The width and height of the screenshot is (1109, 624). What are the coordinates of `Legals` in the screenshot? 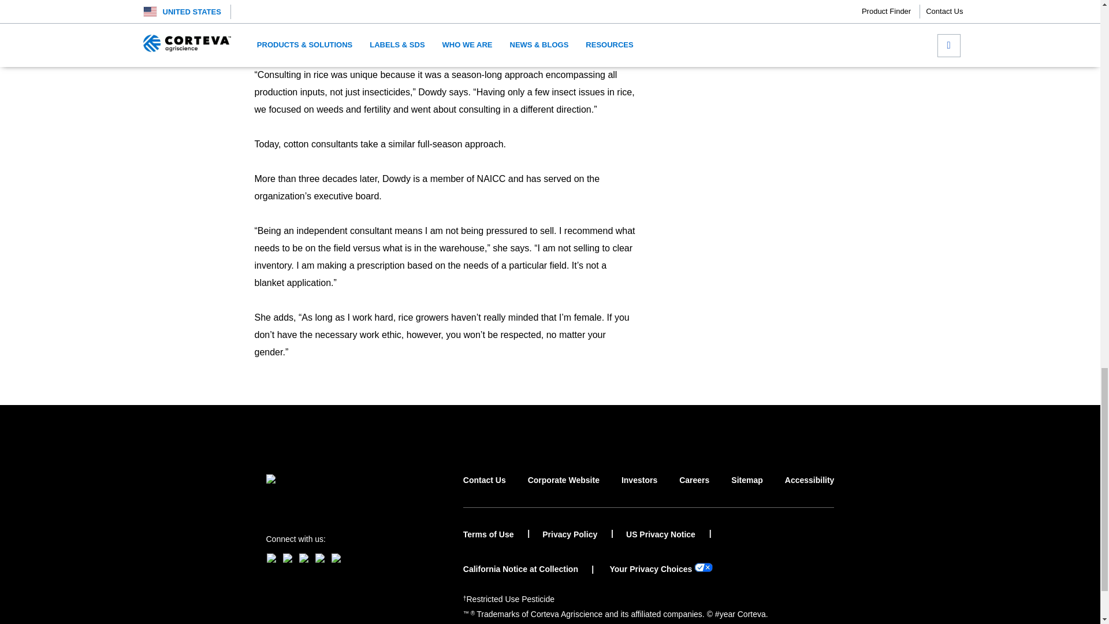 It's located at (510, 599).